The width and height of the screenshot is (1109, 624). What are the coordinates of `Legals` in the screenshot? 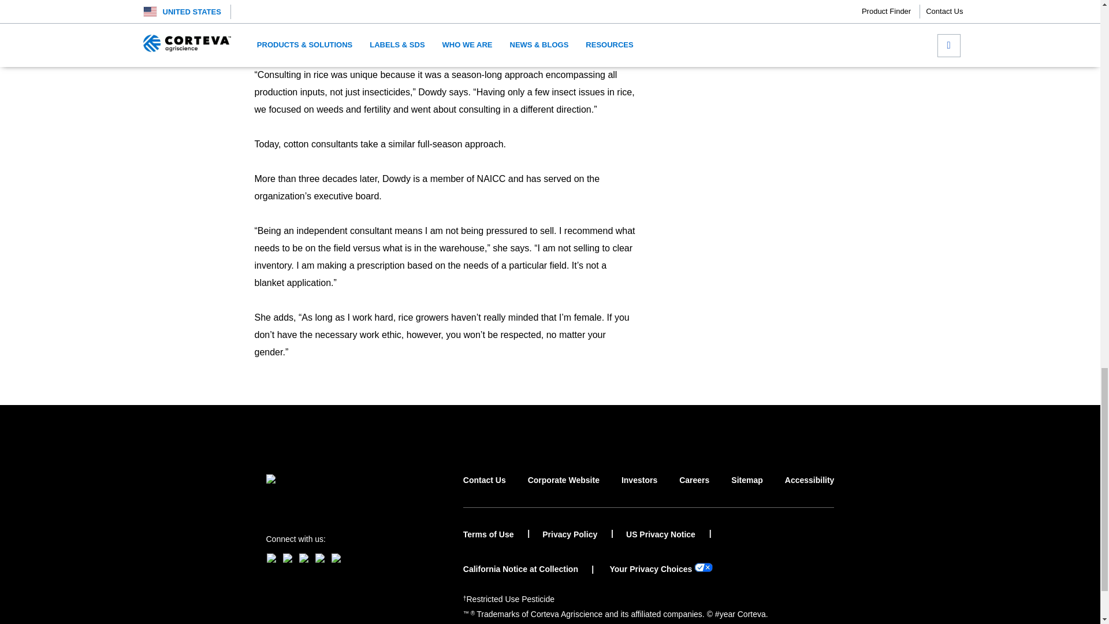 It's located at (510, 599).